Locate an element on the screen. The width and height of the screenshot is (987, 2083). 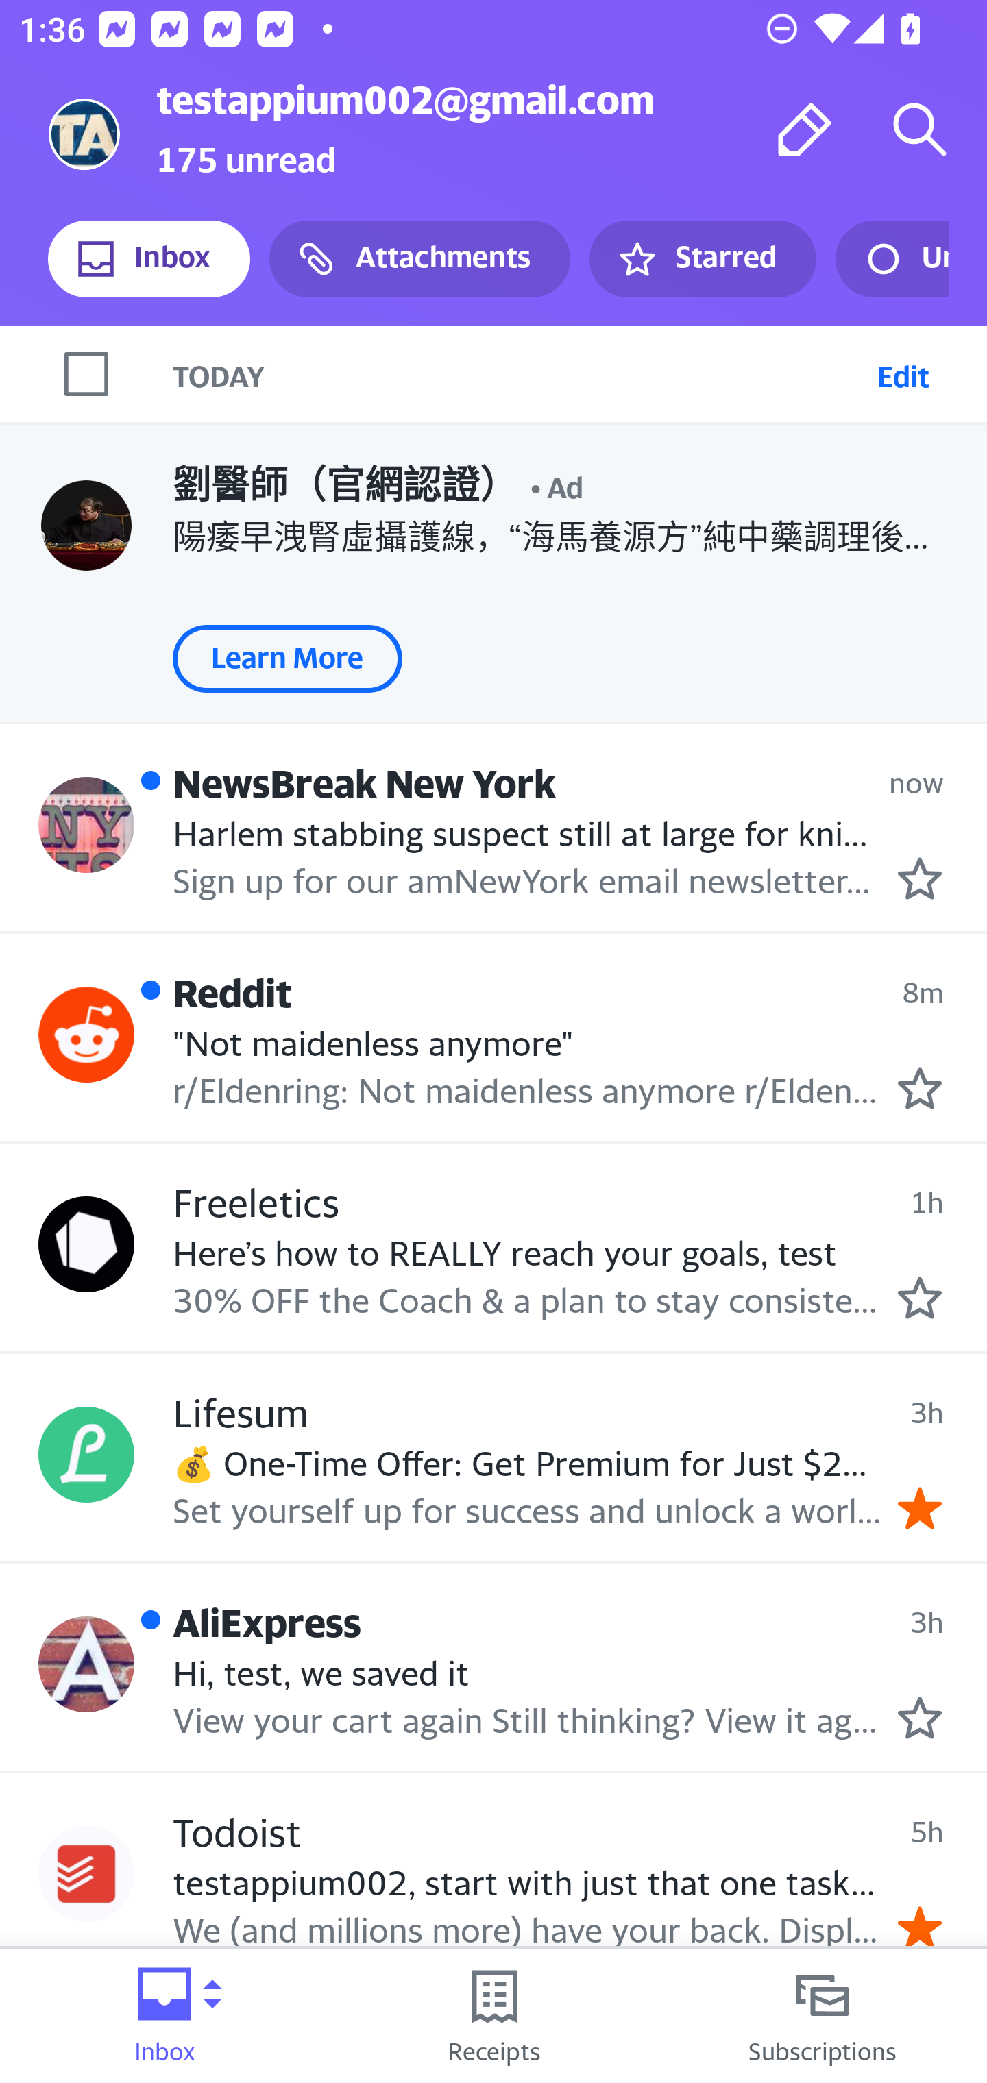
Receipts is located at coordinates (493, 2016).